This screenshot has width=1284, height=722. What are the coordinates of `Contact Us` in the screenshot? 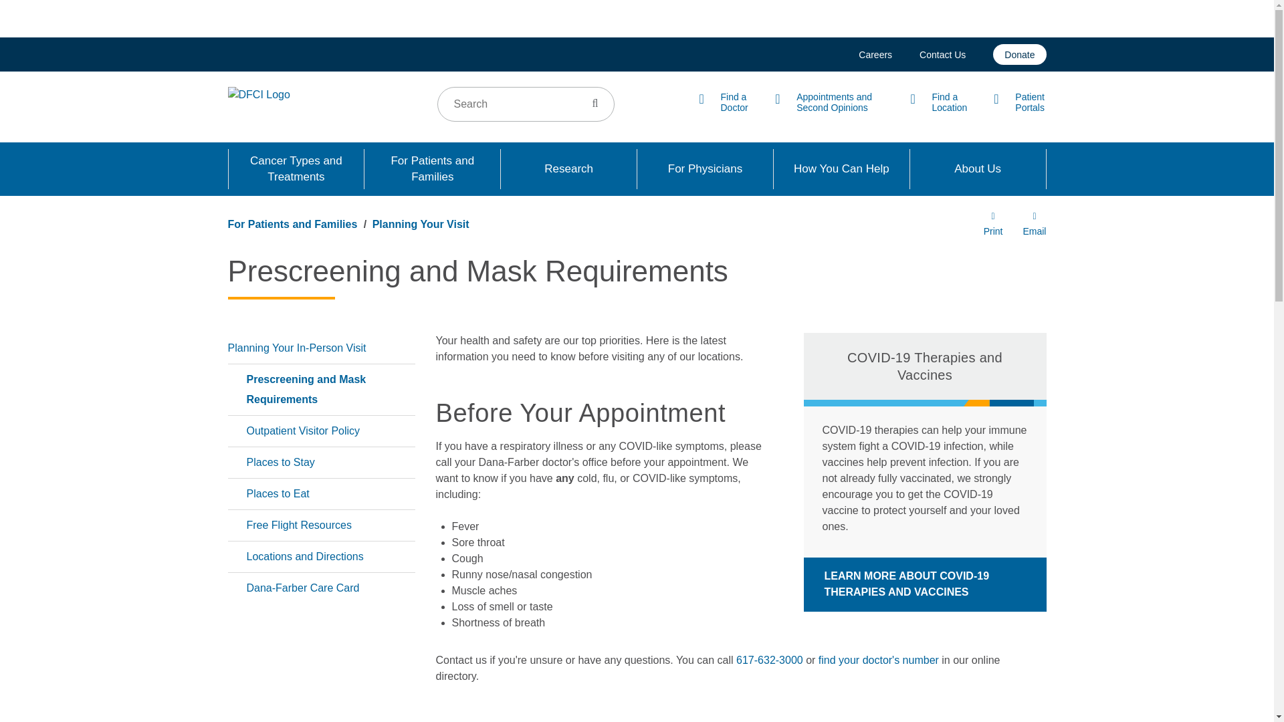 It's located at (942, 53).